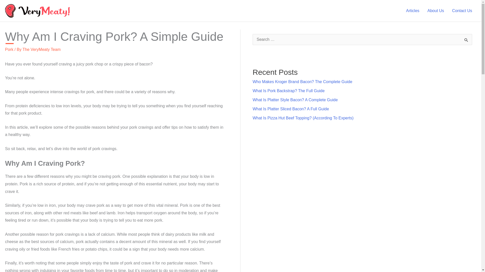  I want to click on The VeryMeaty Team, so click(41, 49).